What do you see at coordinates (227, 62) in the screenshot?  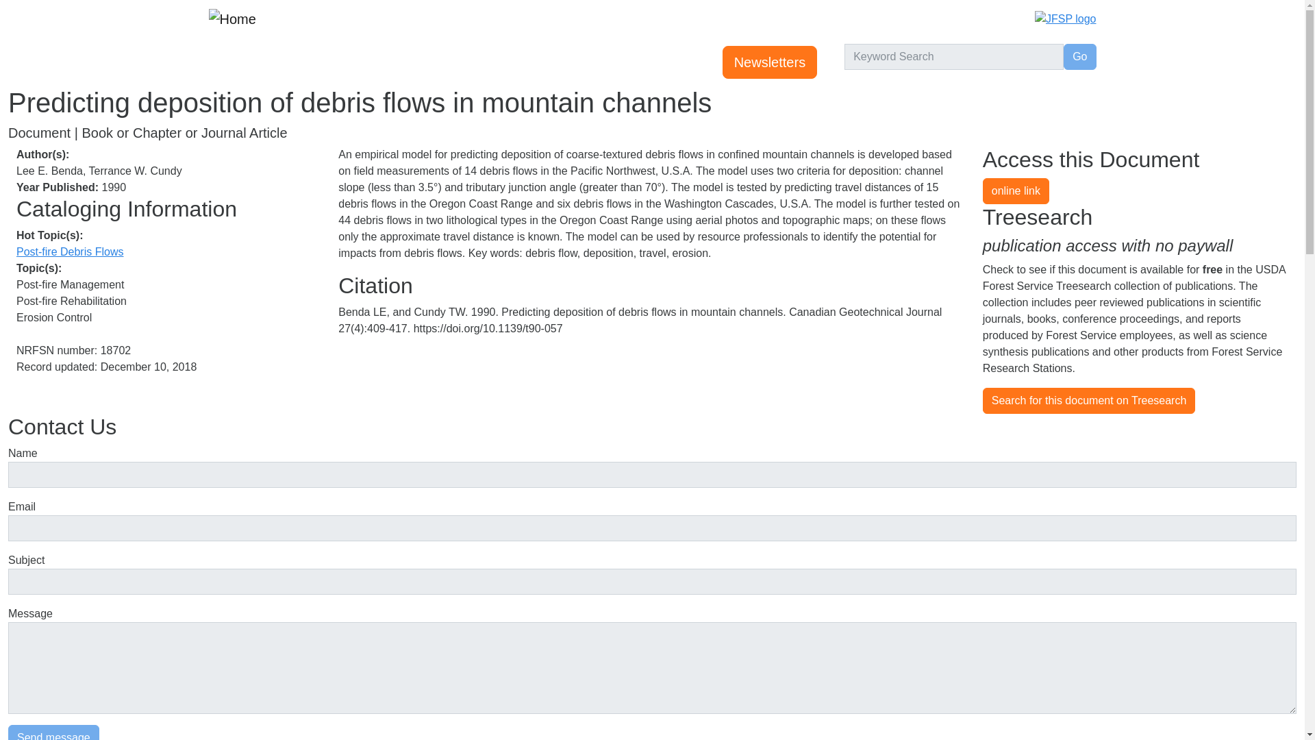 I see `Home` at bounding box center [227, 62].